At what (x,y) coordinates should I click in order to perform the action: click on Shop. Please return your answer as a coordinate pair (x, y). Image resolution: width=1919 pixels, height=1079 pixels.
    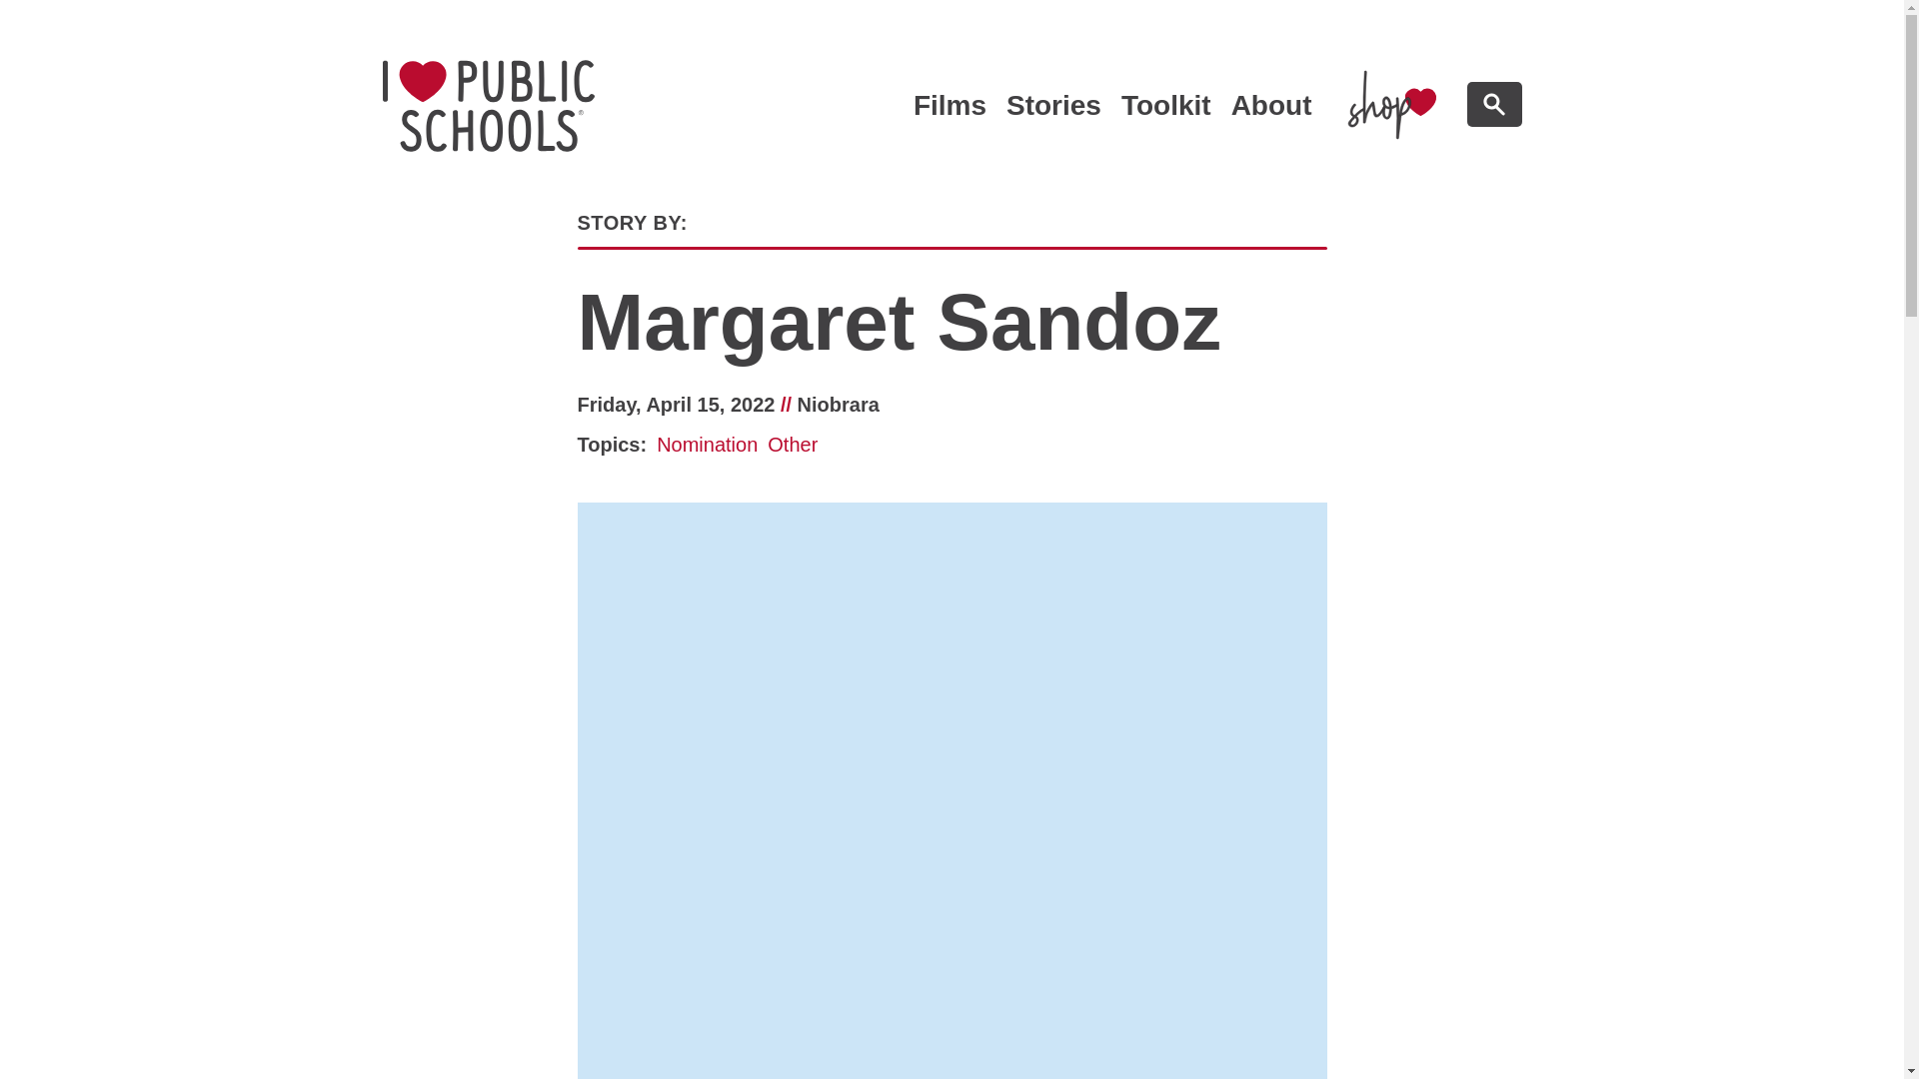
    Looking at the image, I should click on (1391, 104).